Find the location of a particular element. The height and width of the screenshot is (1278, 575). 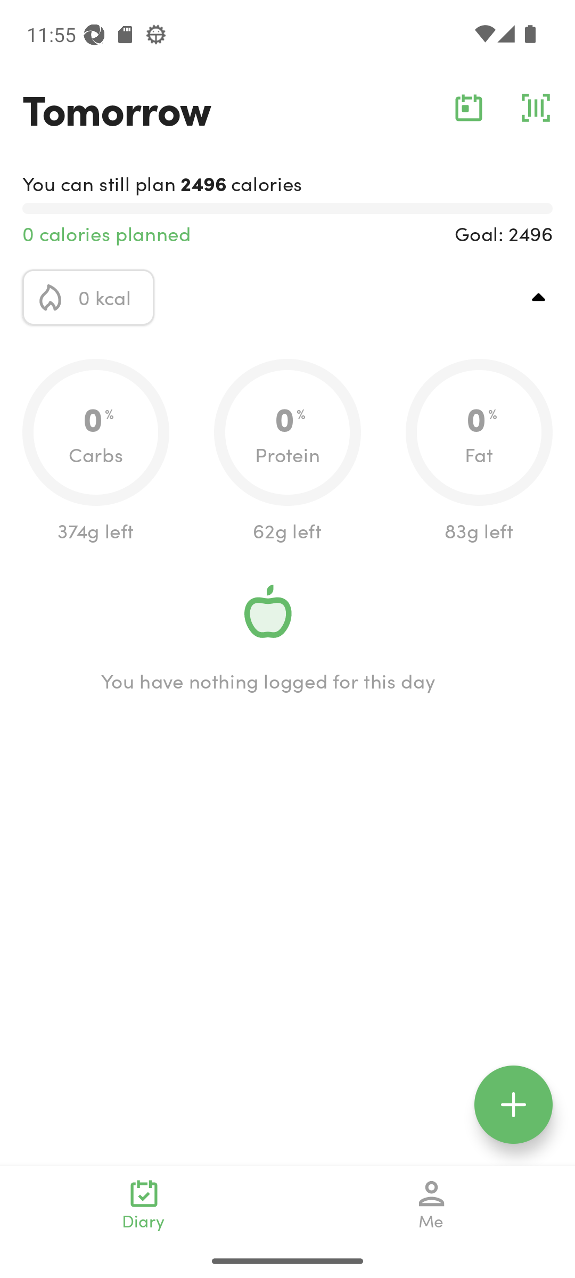

0.0 0 % Protein 62g left is located at coordinates (287, 452).